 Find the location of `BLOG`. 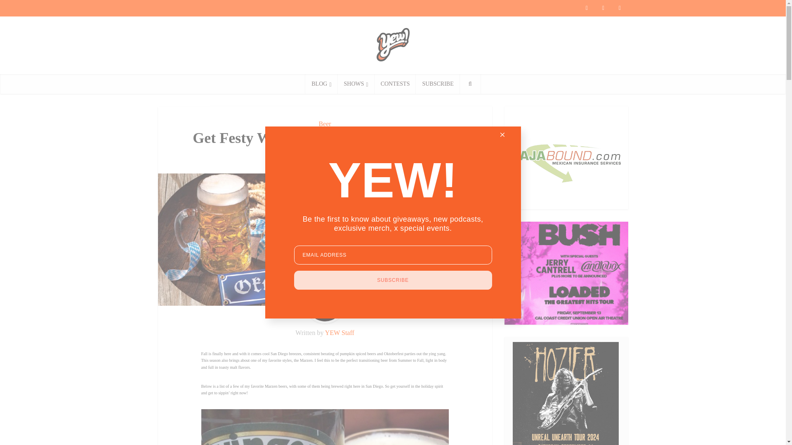

BLOG is located at coordinates (321, 84).